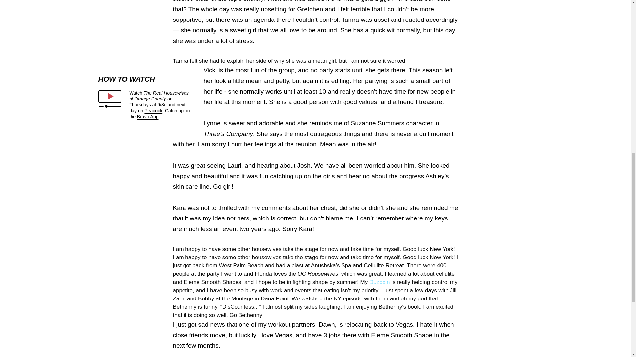 This screenshot has height=357, width=636. Describe the element at coordinates (148, 116) in the screenshot. I see `Bravo App` at that location.